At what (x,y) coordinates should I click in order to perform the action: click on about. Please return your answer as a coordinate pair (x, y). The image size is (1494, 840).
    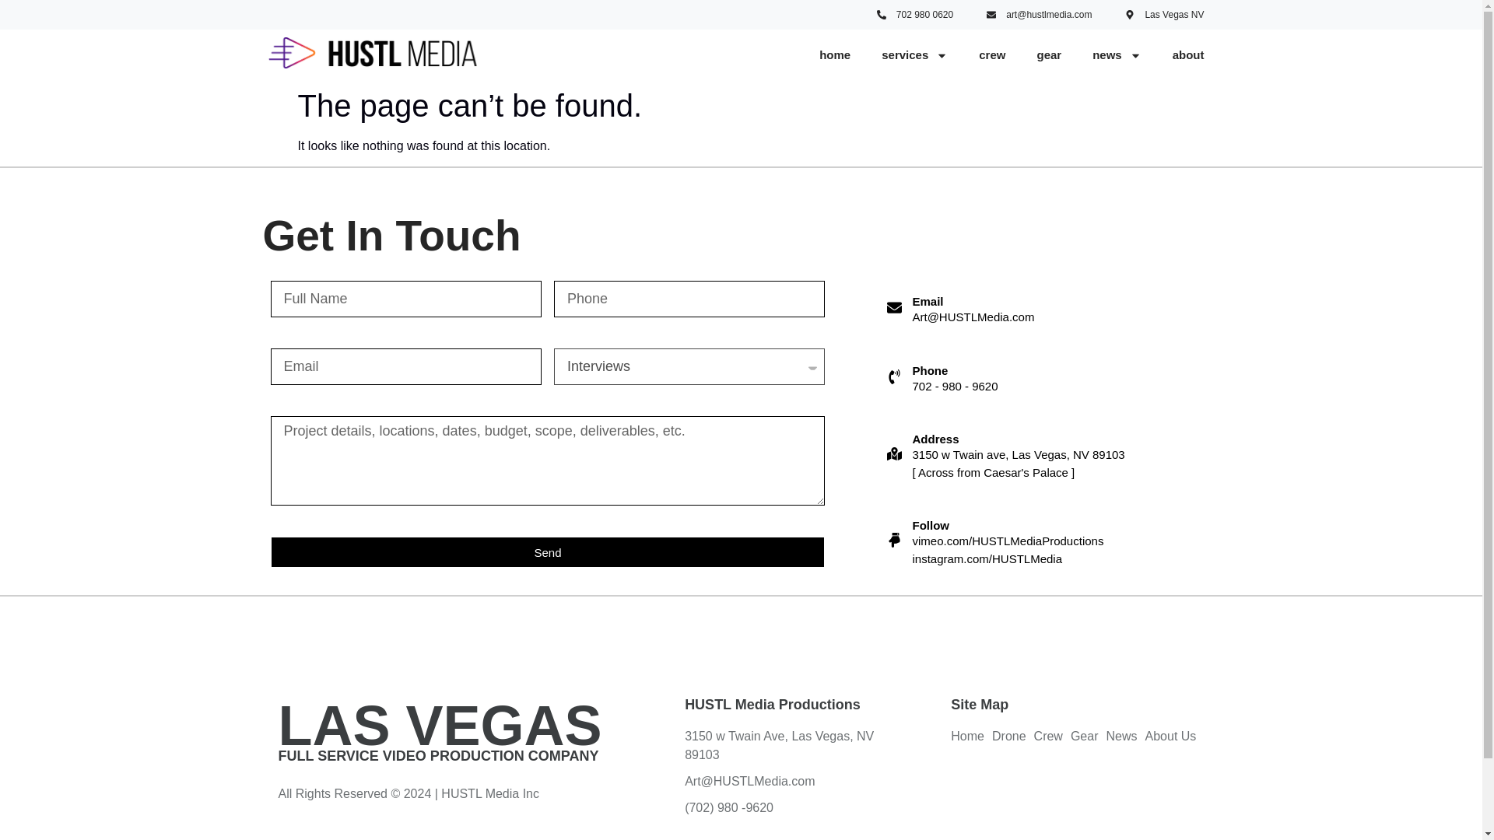
    Looking at the image, I should click on (1188, 54).